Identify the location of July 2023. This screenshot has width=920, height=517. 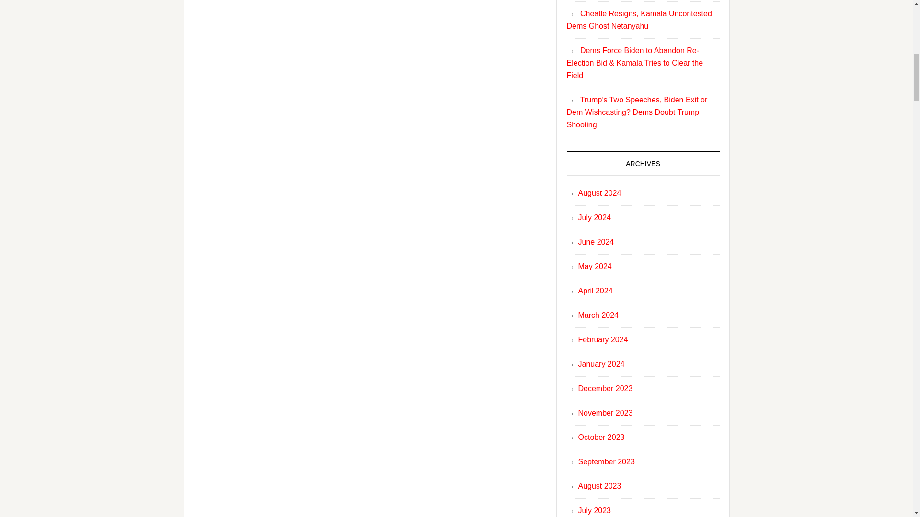
(594, 510).